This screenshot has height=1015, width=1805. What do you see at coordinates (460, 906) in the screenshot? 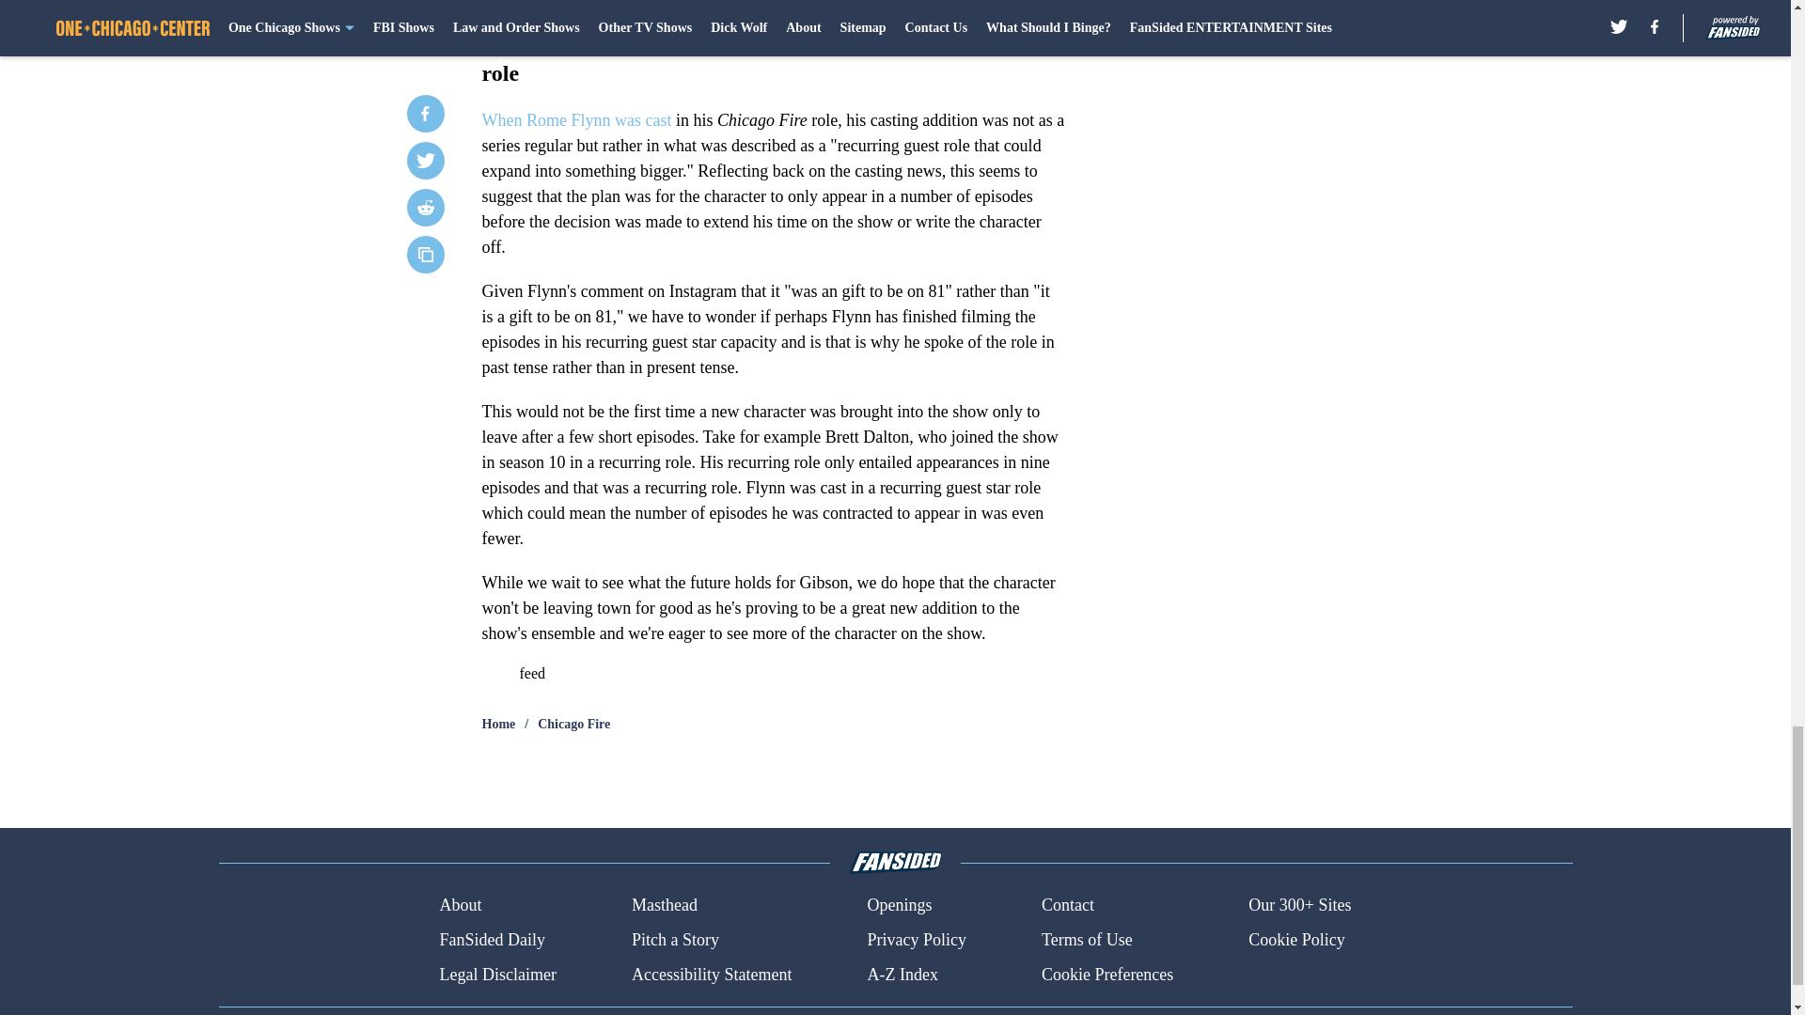
I see `About` at bounding box center [460, 906].